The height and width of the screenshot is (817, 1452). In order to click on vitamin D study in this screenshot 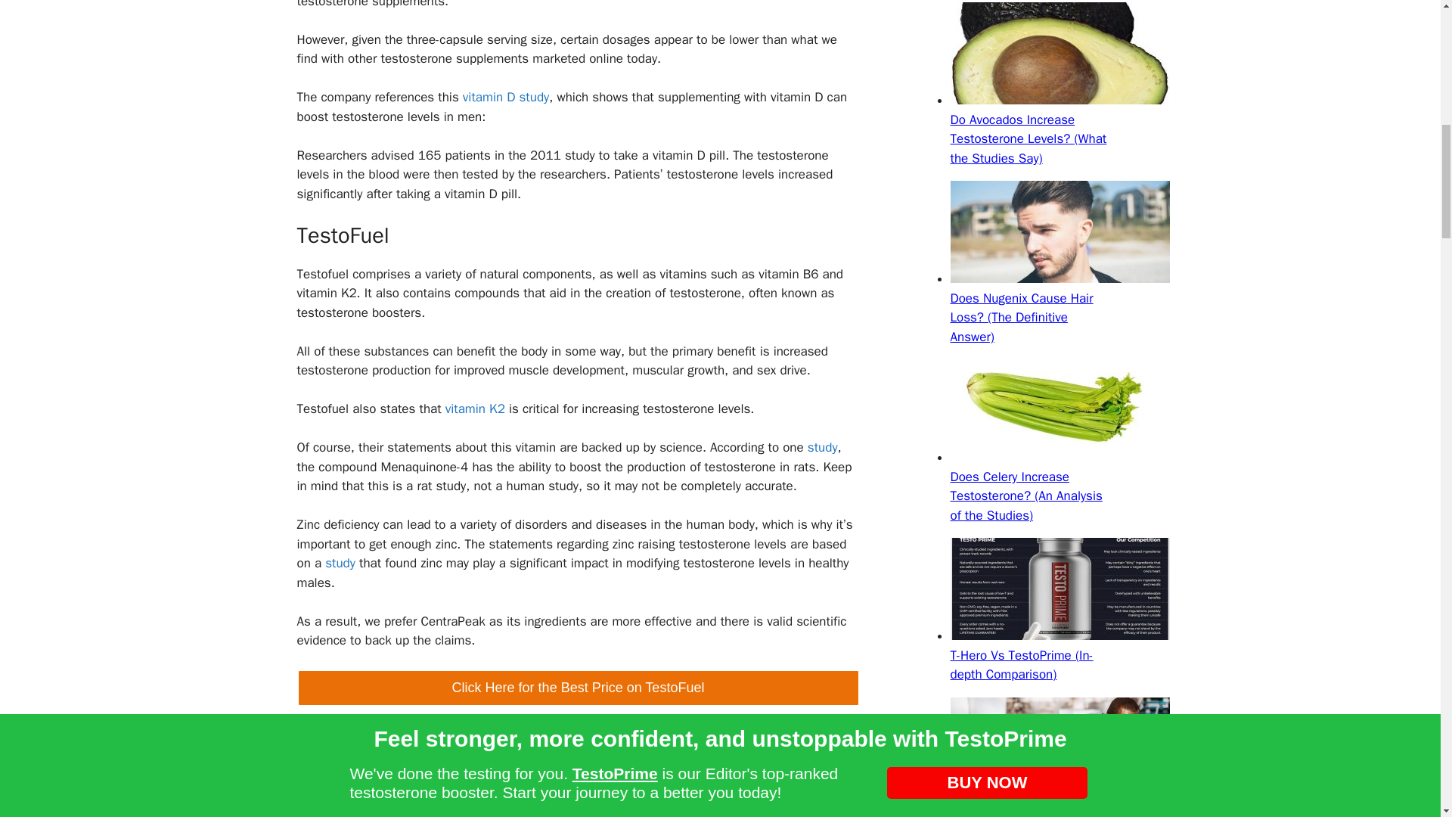, I will do `click(505, 97)`.